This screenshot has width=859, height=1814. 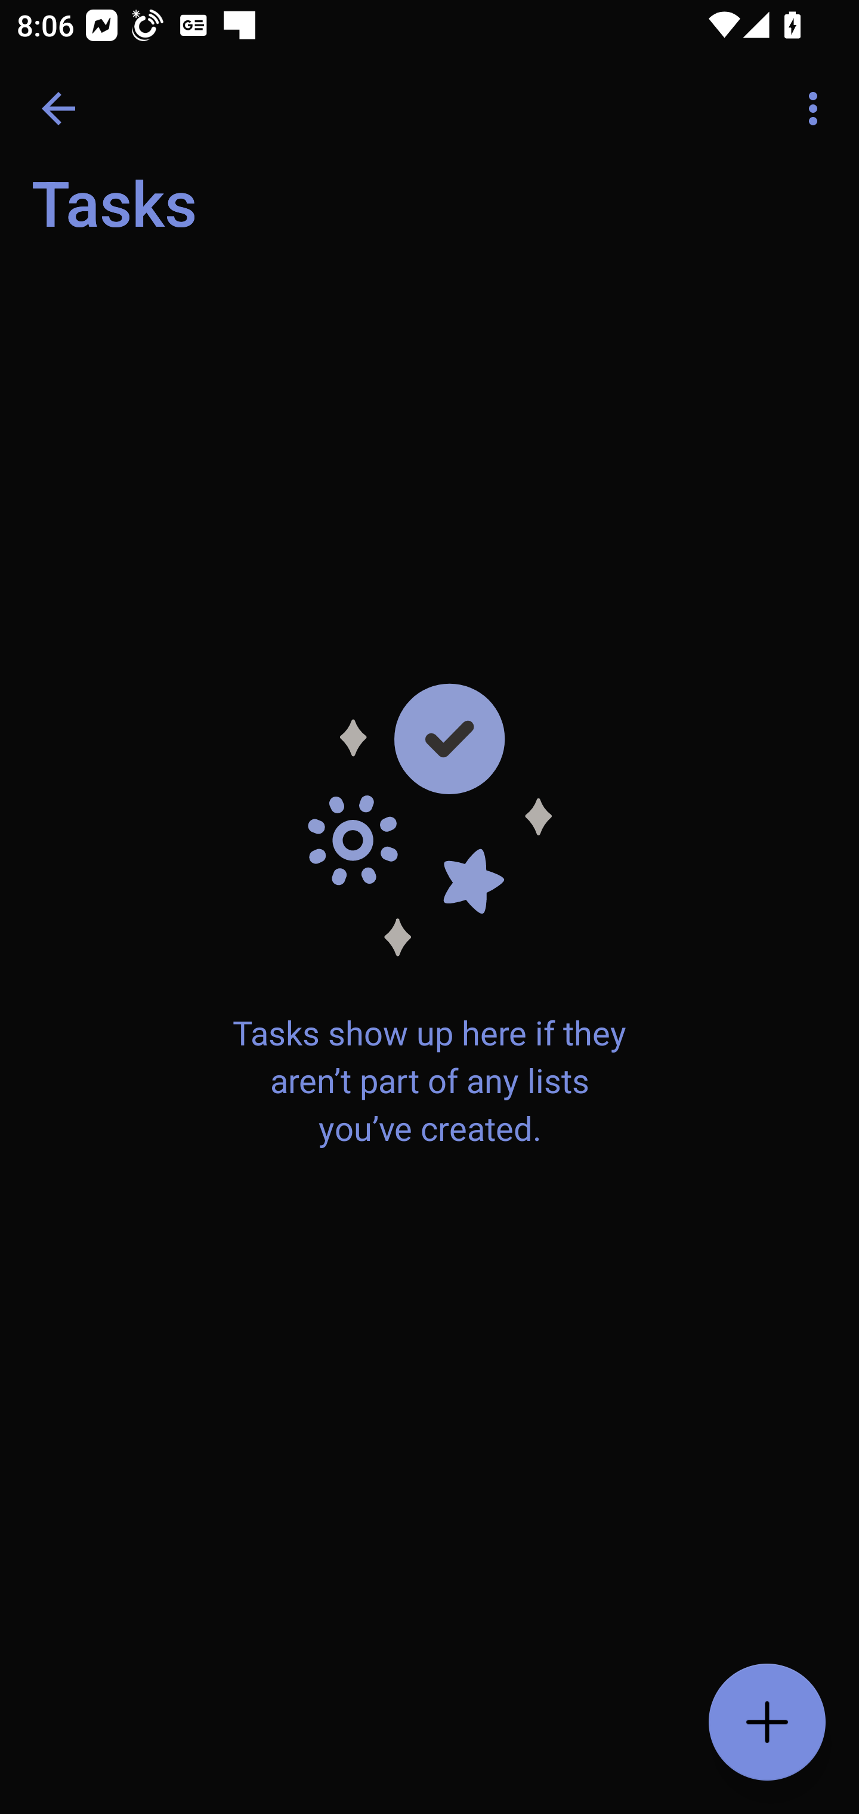 I want to click on More options, so click(x=817, y=109).